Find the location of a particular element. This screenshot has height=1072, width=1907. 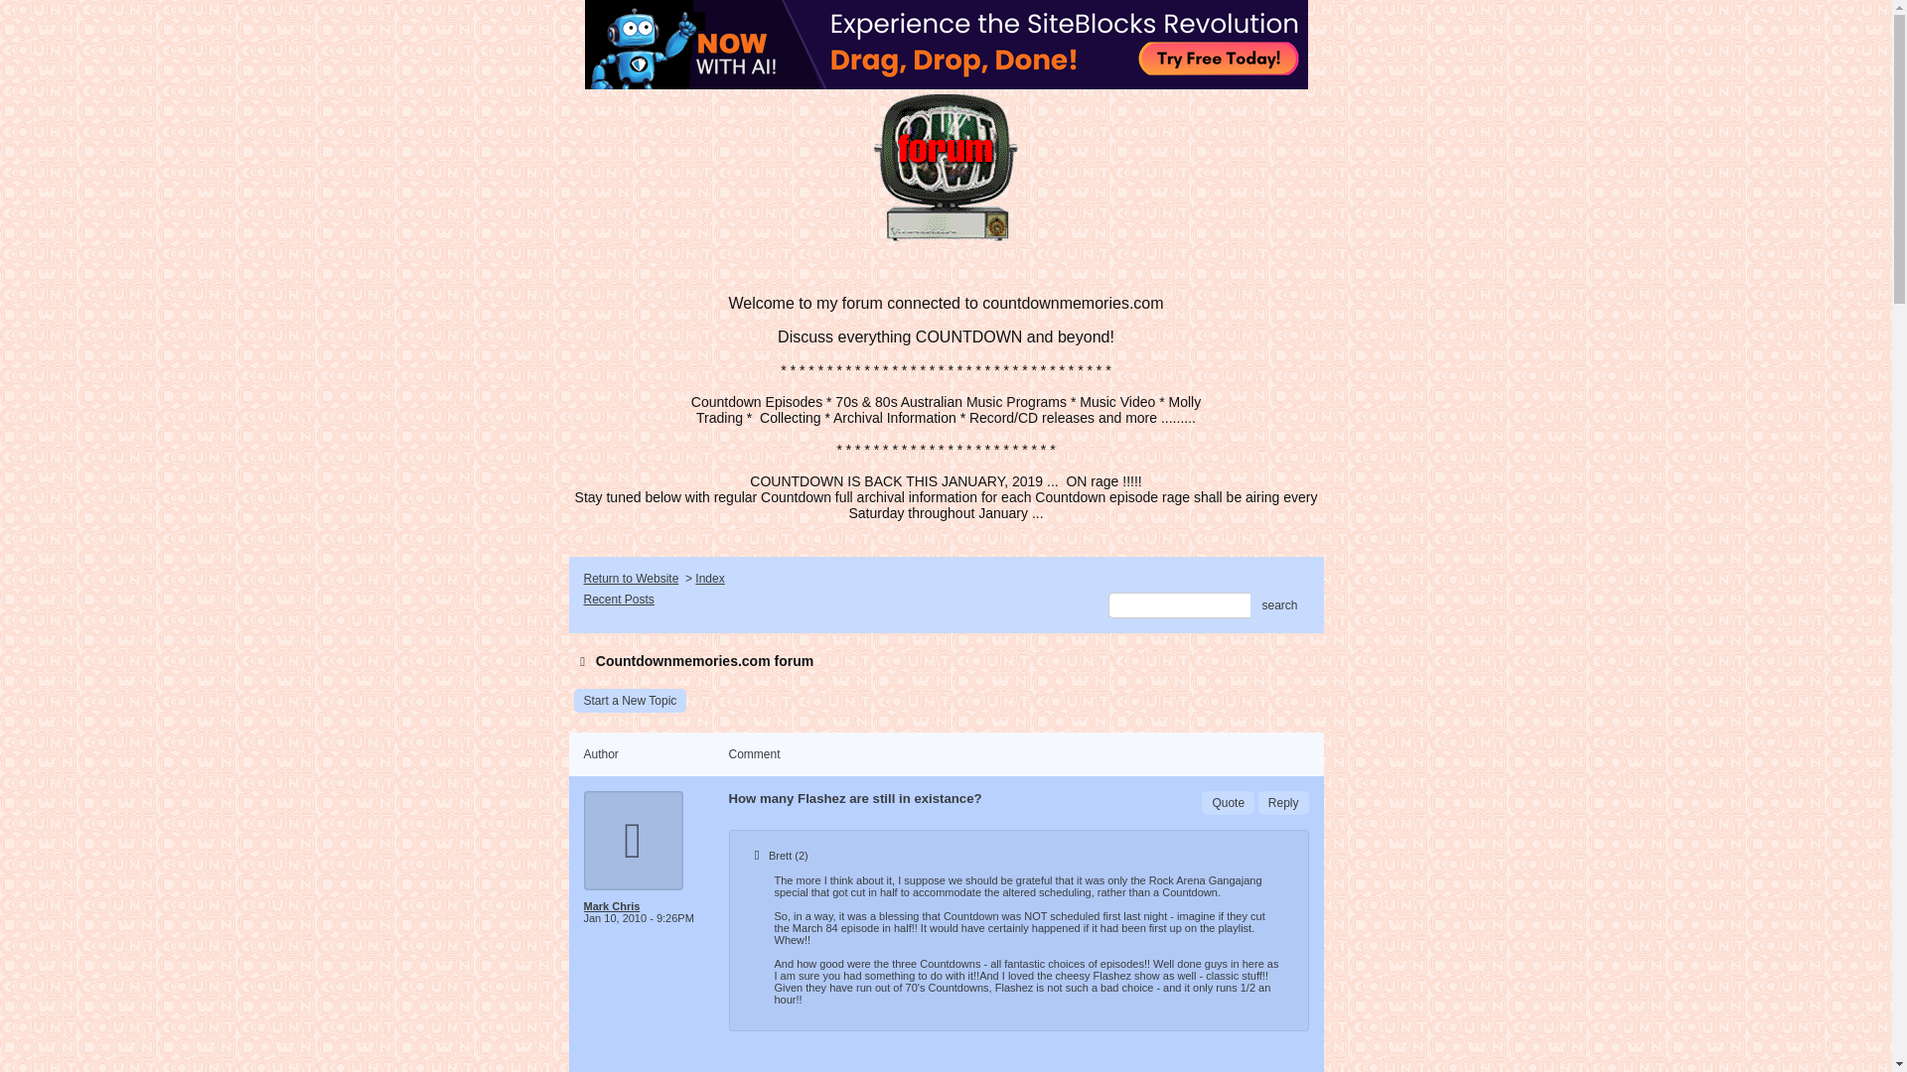

Quote is located at coordinates (1228, 802).